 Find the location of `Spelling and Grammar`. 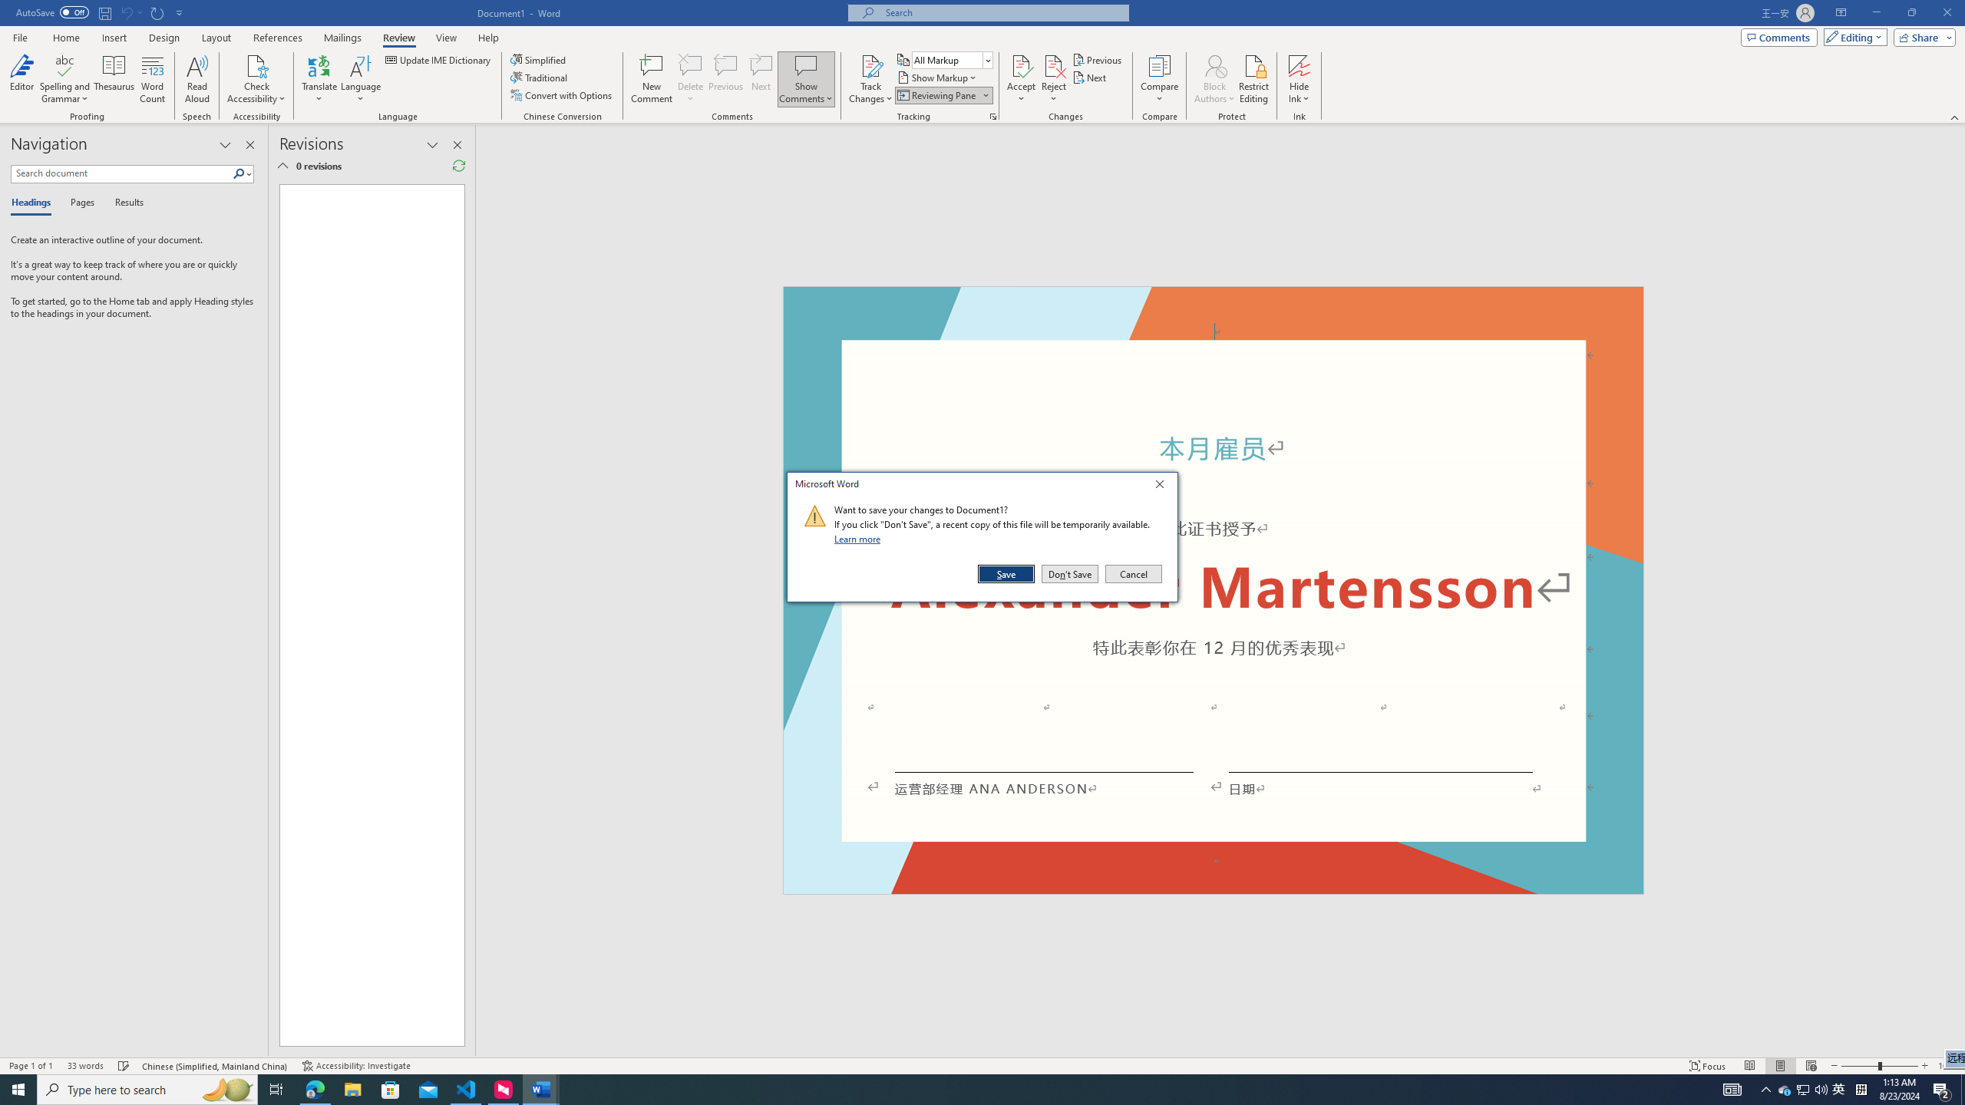

Spelling and Grammar is located at coordinates (66, 65).